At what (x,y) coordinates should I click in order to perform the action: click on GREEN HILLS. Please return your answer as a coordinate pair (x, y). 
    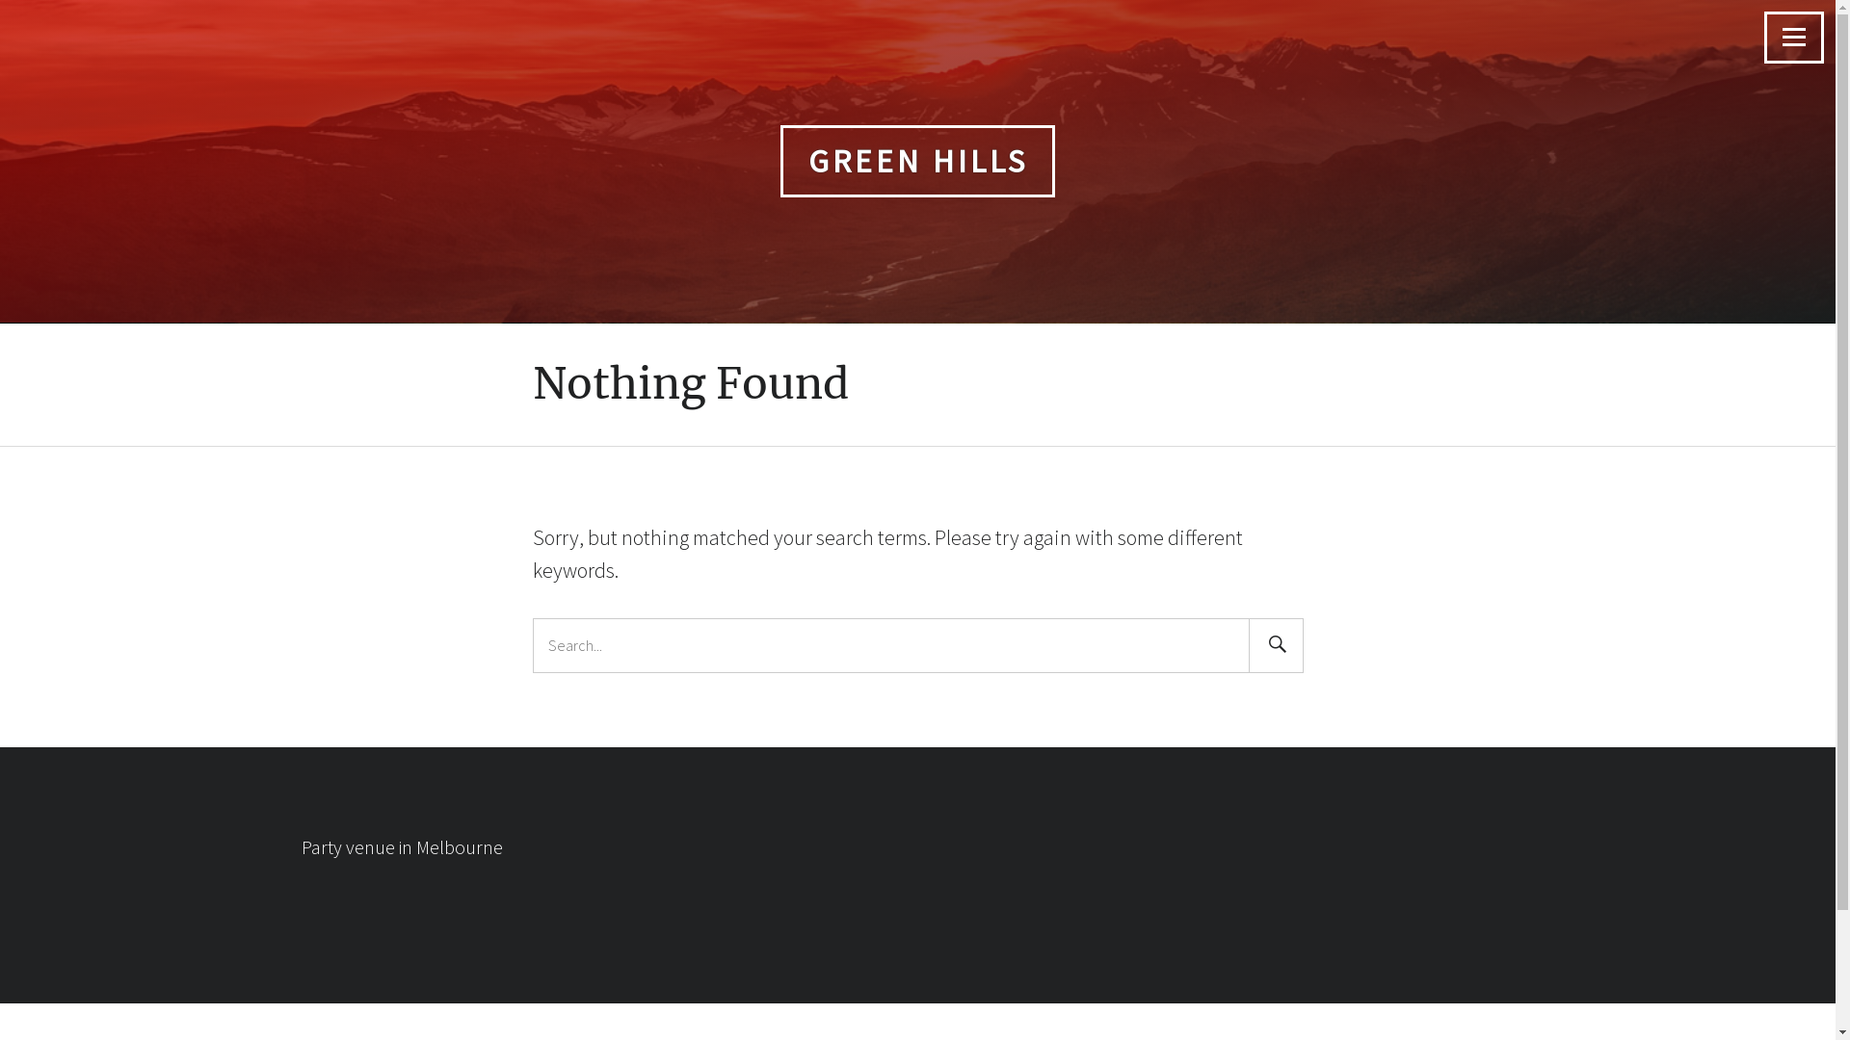
    Looking at the image, I should click on (917, 162).